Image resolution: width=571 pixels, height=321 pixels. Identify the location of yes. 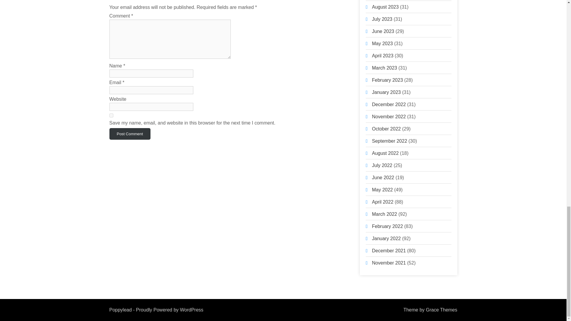
(111, 115).